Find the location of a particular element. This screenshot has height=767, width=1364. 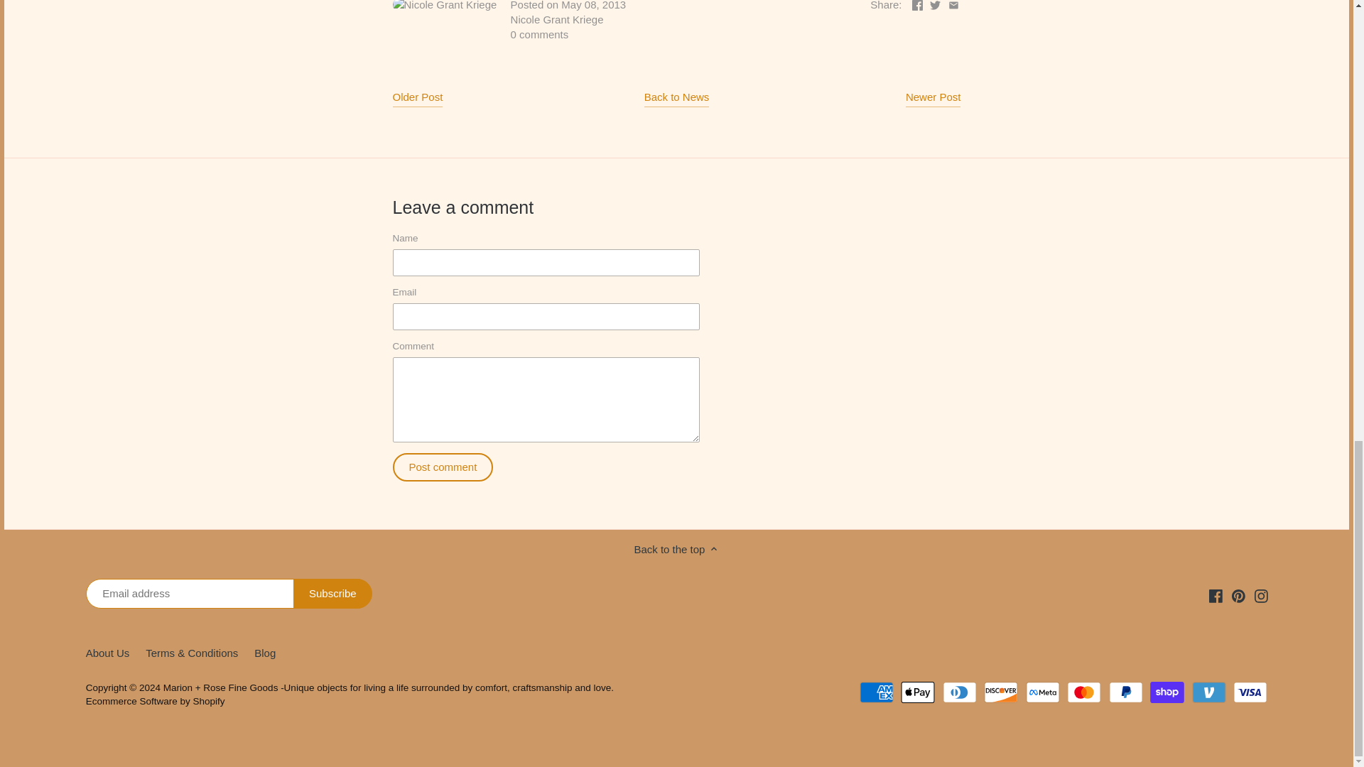

About Us is located at coordinates (107, 653).